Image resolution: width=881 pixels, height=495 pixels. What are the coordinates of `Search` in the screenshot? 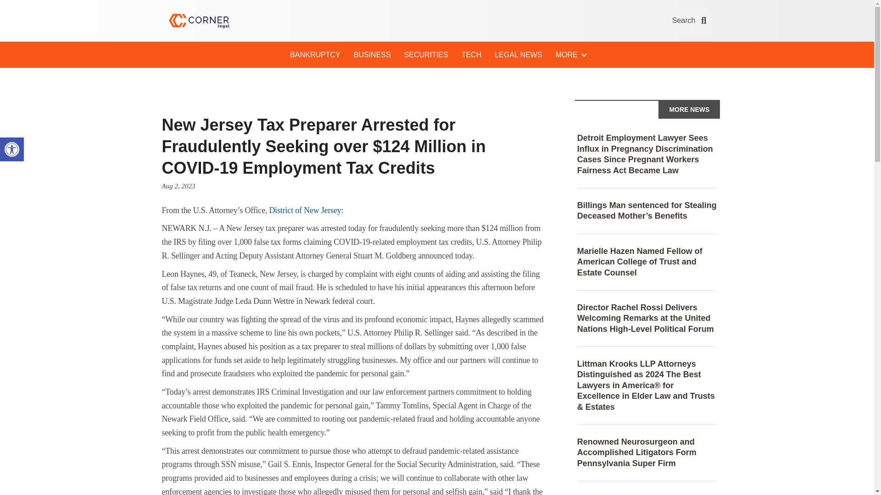 It's located at (689, 21).